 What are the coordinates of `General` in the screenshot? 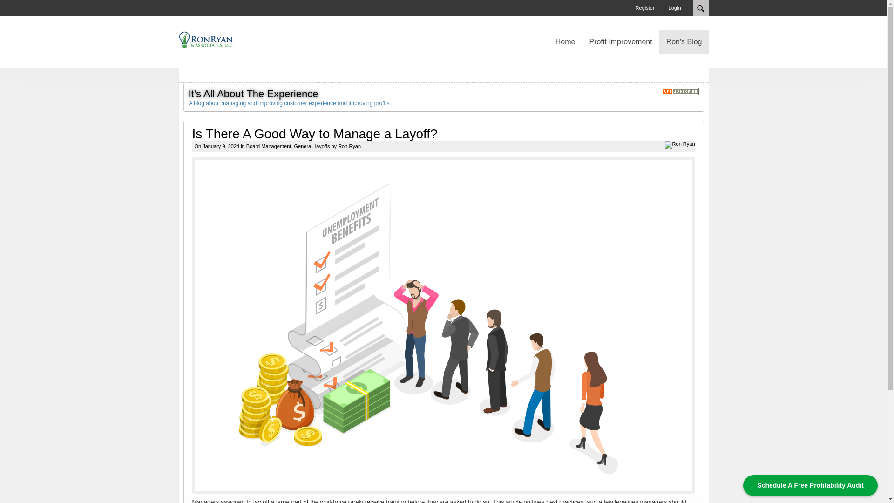 It's located at (303, 146).